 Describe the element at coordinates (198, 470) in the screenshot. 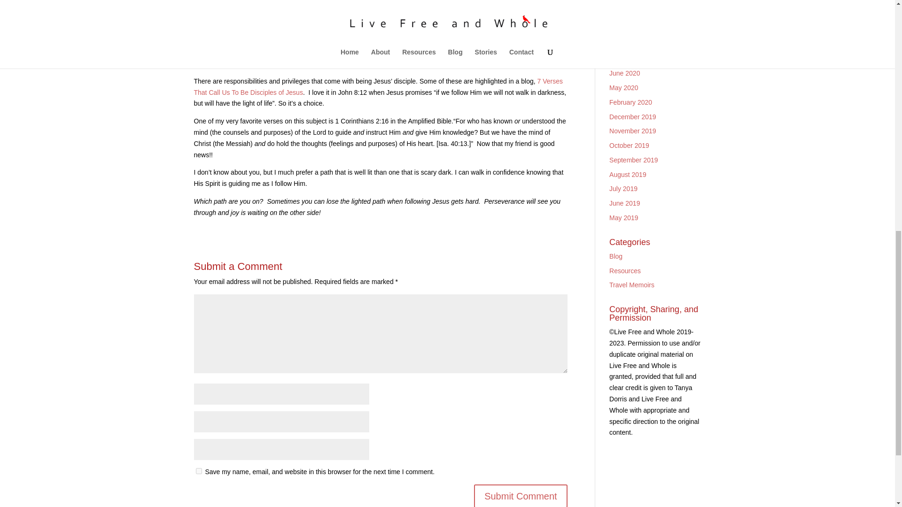

I see `yes` at that location.